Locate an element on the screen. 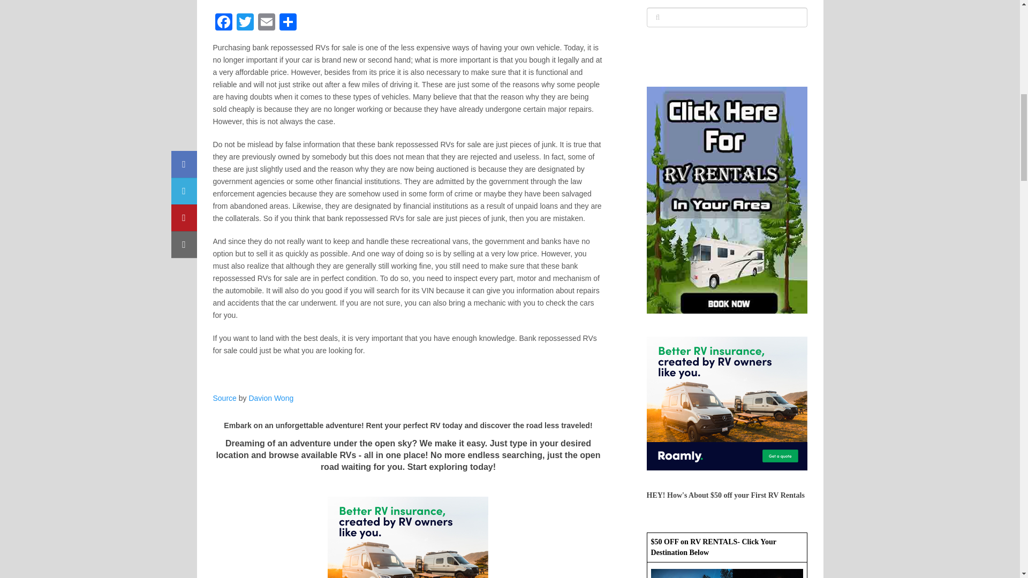  Share is located at coordinates (288, 22).